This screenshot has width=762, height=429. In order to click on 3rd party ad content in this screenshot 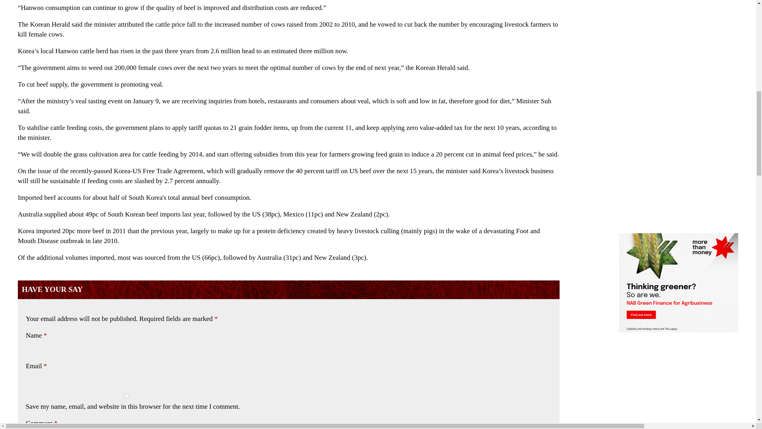, I will do `click(679, 98)`.